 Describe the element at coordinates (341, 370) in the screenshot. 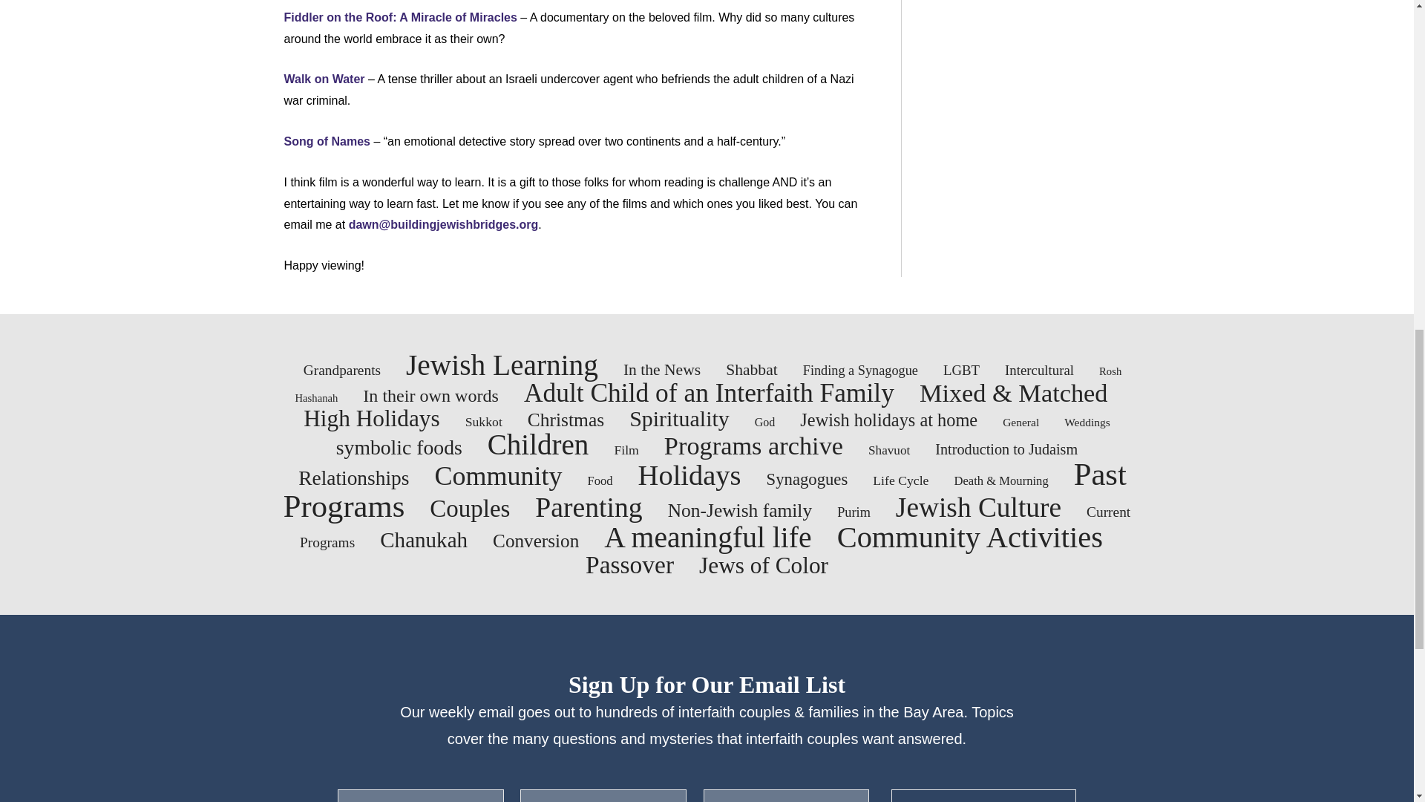

I see `Grandparents` at that location.